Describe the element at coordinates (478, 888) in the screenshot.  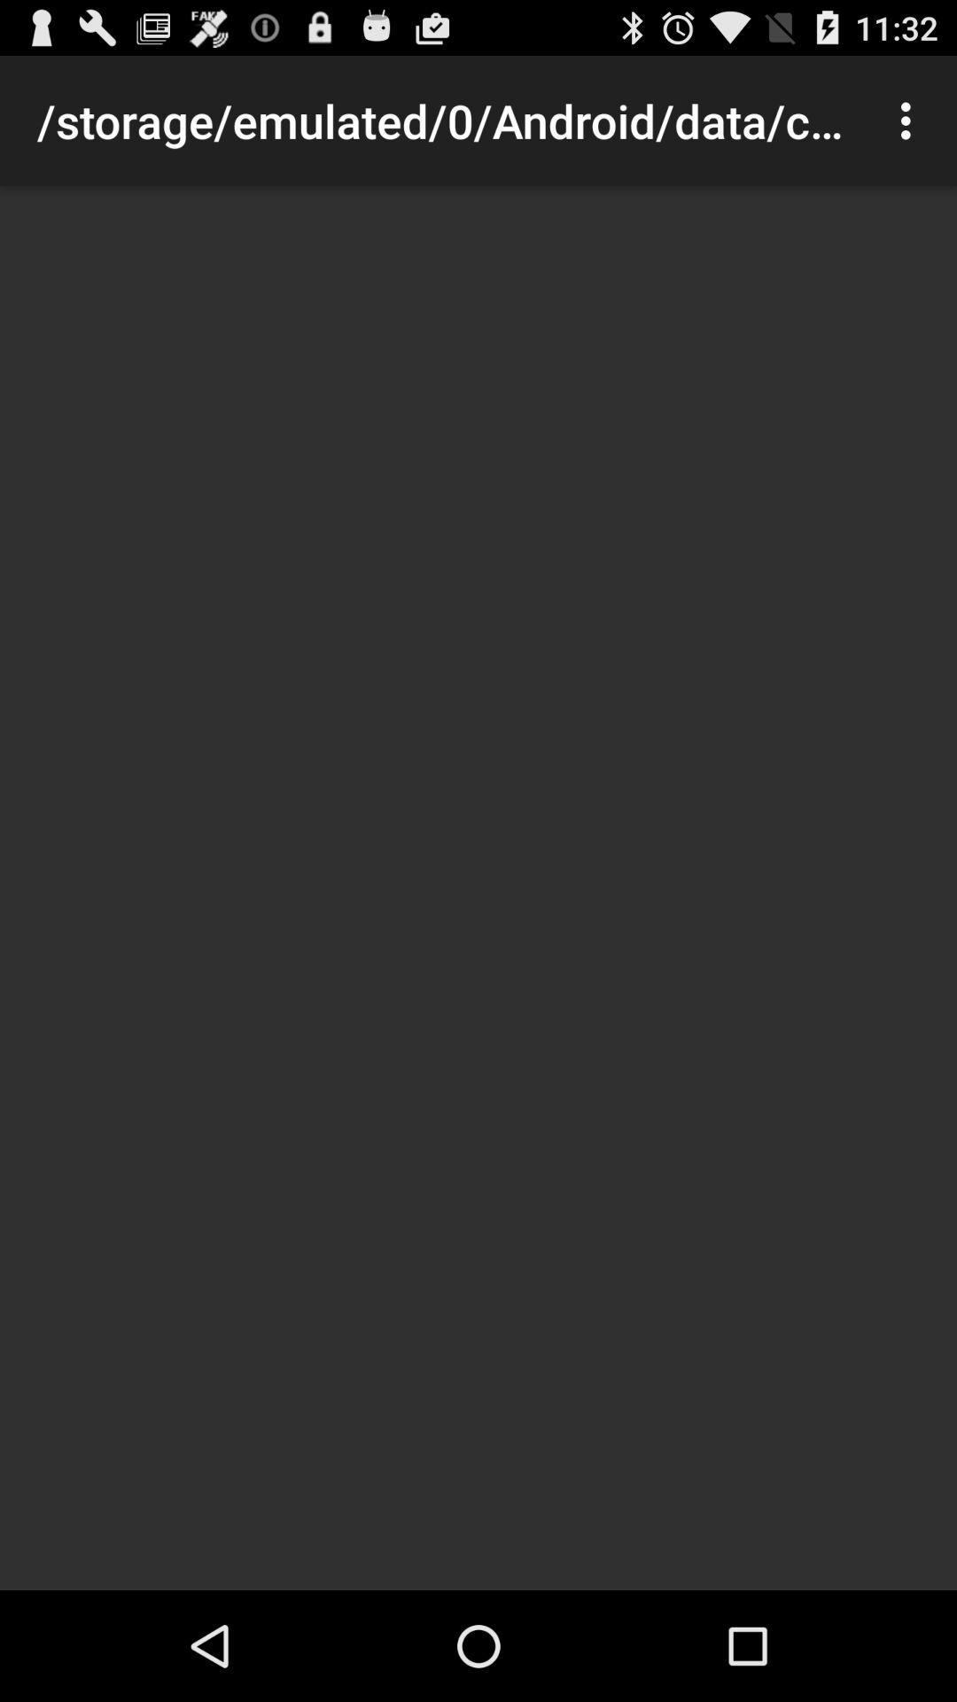
I see `turn off item at the center` at that location.